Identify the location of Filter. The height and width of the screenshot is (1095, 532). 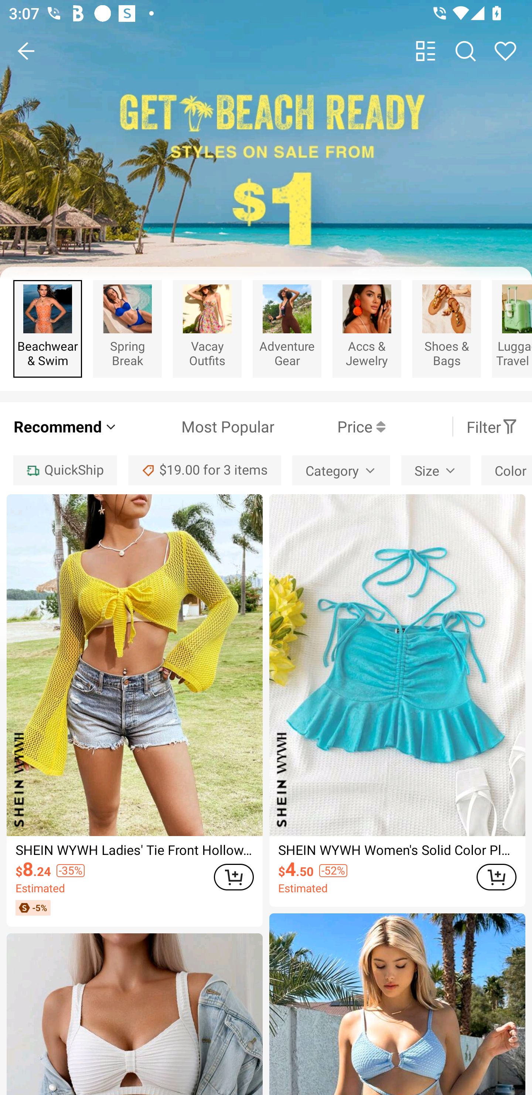
(492, 426).